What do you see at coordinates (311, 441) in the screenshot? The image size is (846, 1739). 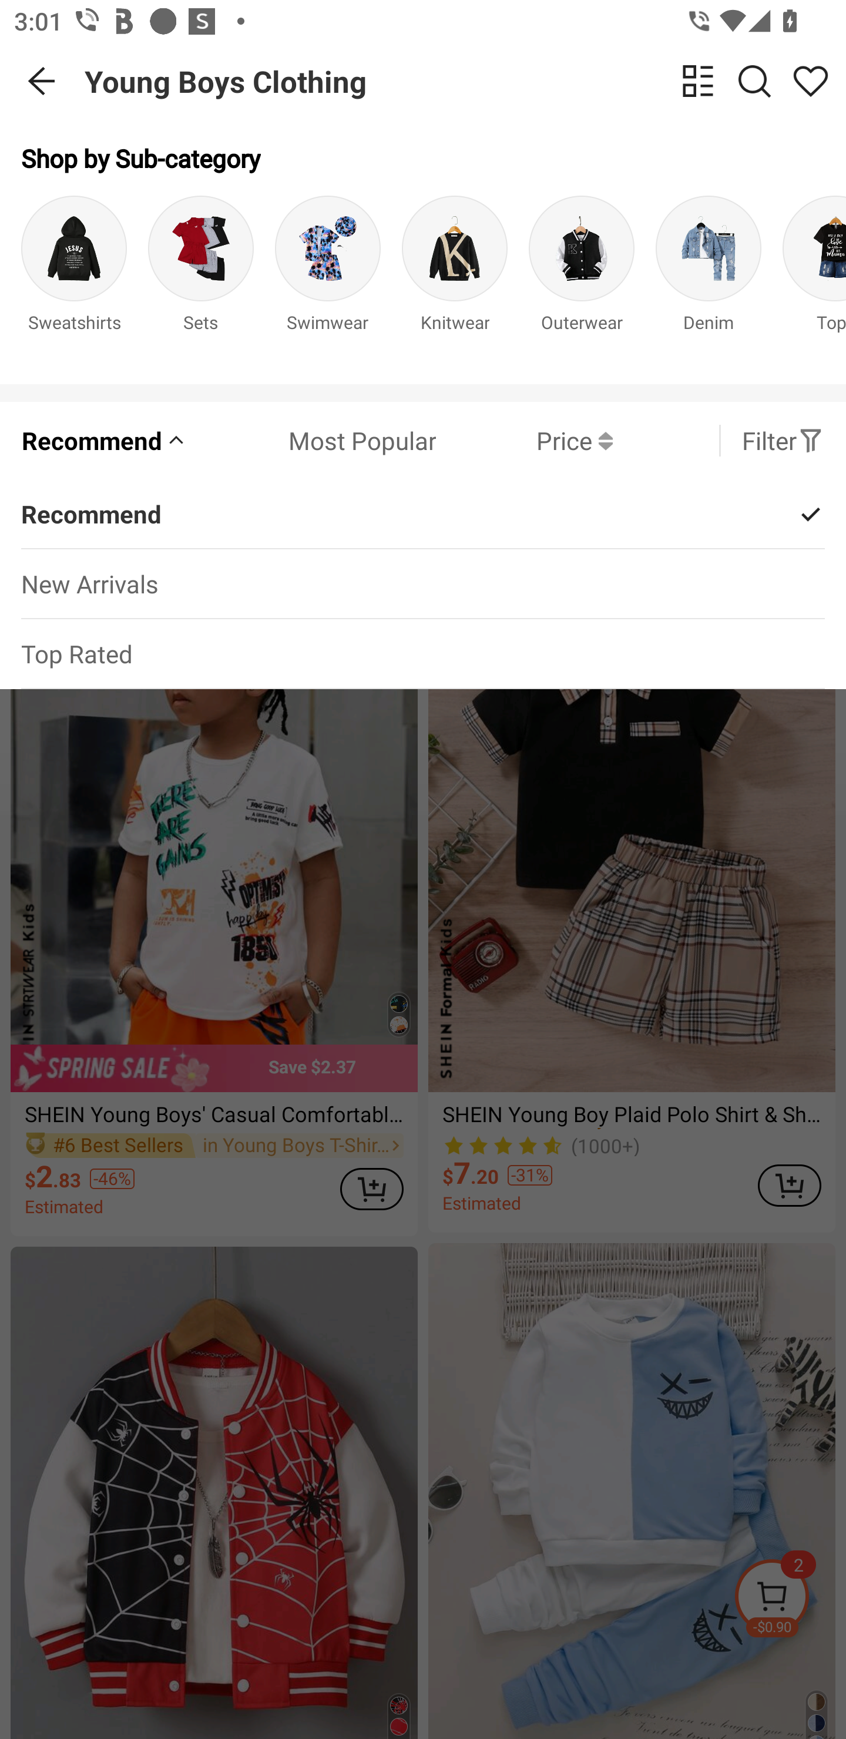 I see `Most Popular` at bounding box center [311, 441].